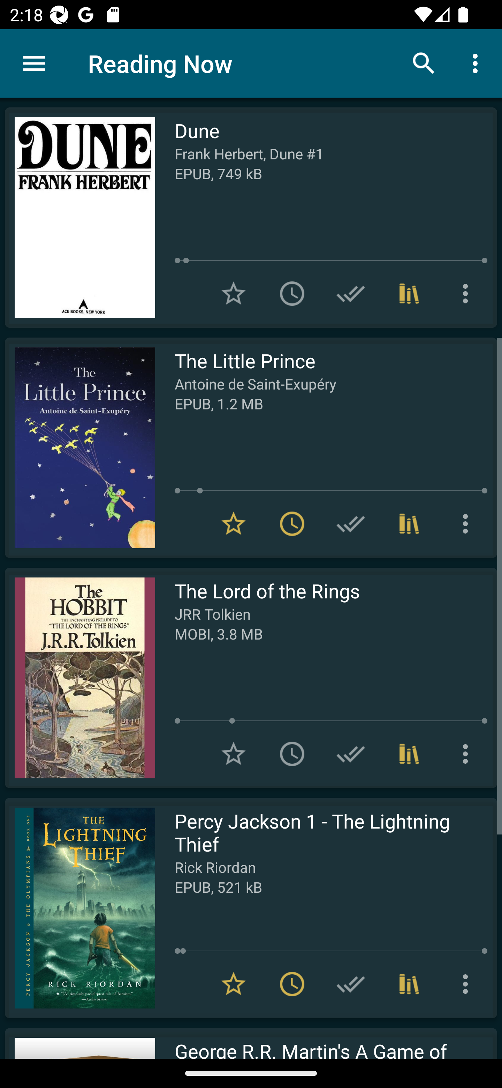 The image size is (502, 1088). I want to click on Remove from Favorites, so click(234, 984).